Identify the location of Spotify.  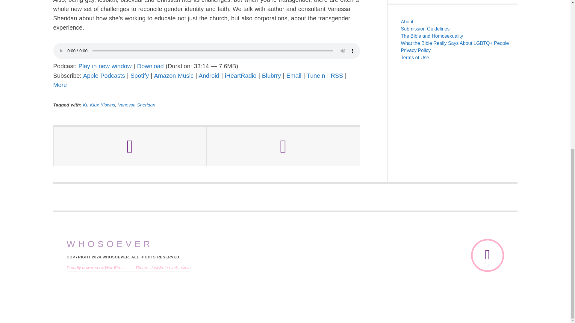
(140, 75).